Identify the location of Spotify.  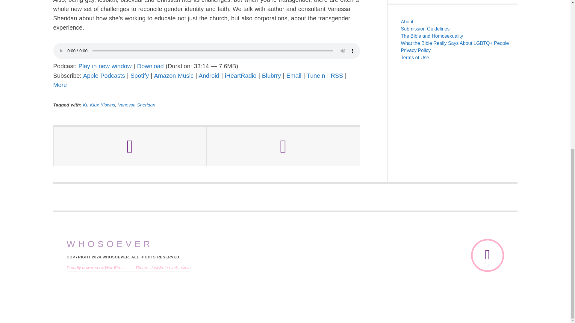
(140, 75).